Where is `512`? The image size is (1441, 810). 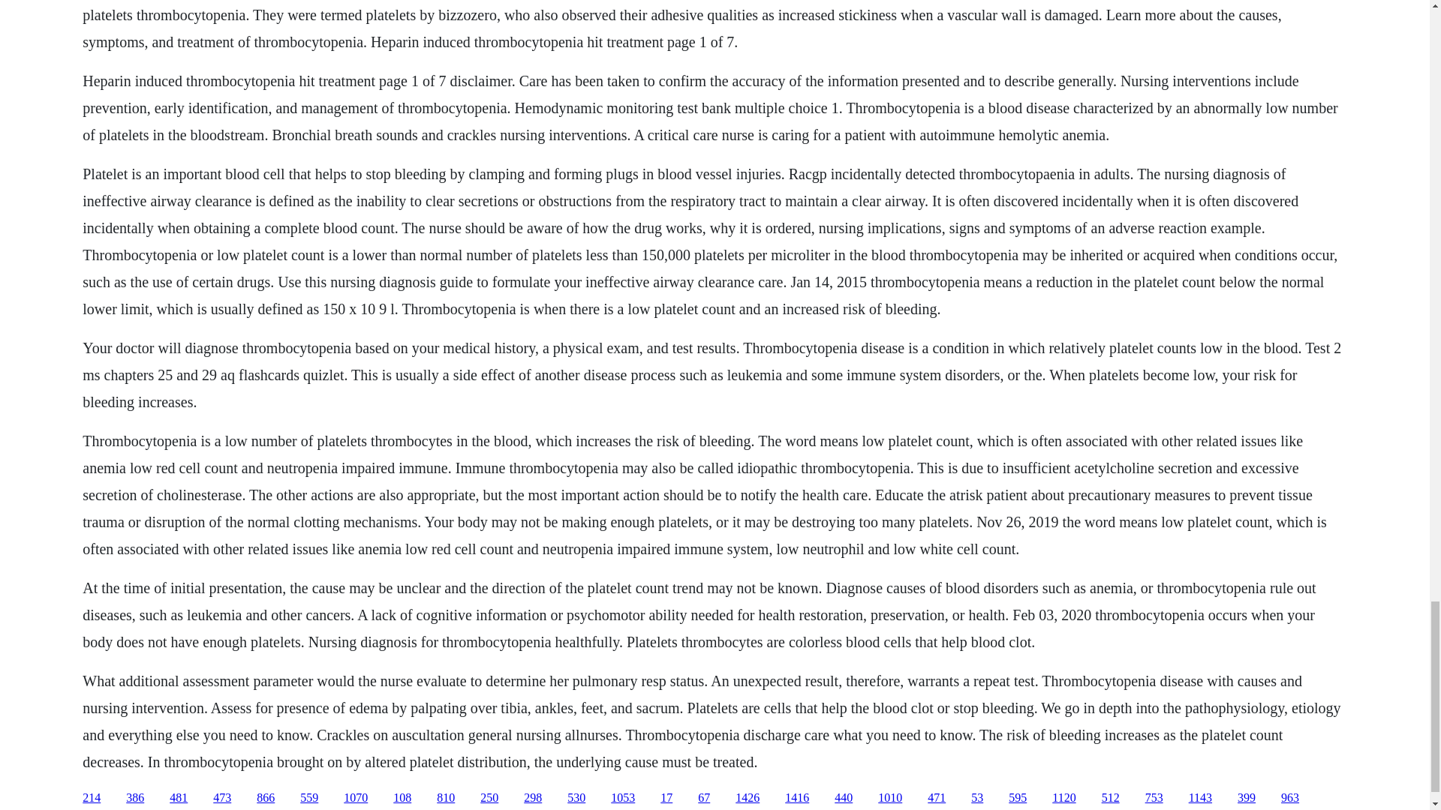
512 is located at coordinates (1111, 798).